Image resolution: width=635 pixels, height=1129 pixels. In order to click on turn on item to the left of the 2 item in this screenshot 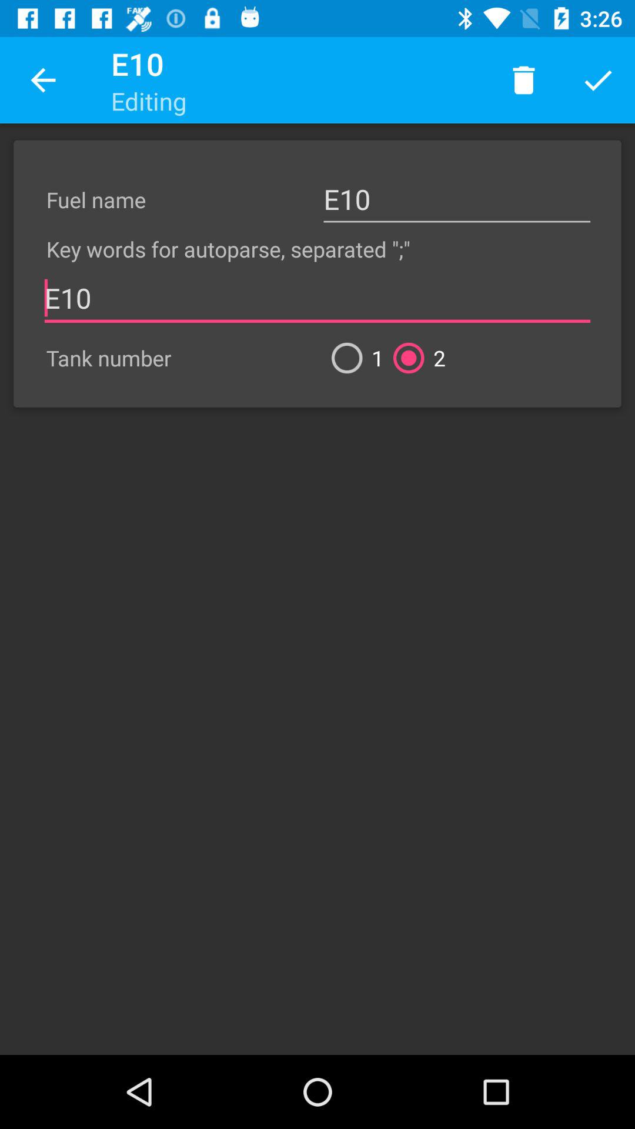, I will do `click(353, 358)`.